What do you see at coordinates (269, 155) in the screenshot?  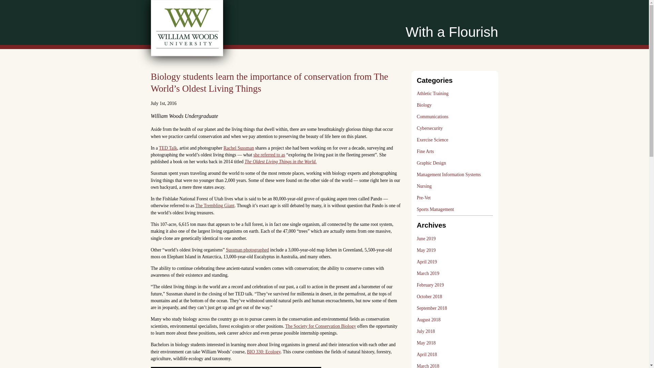 I see `she referred to as` at bounding box center [269, 155].